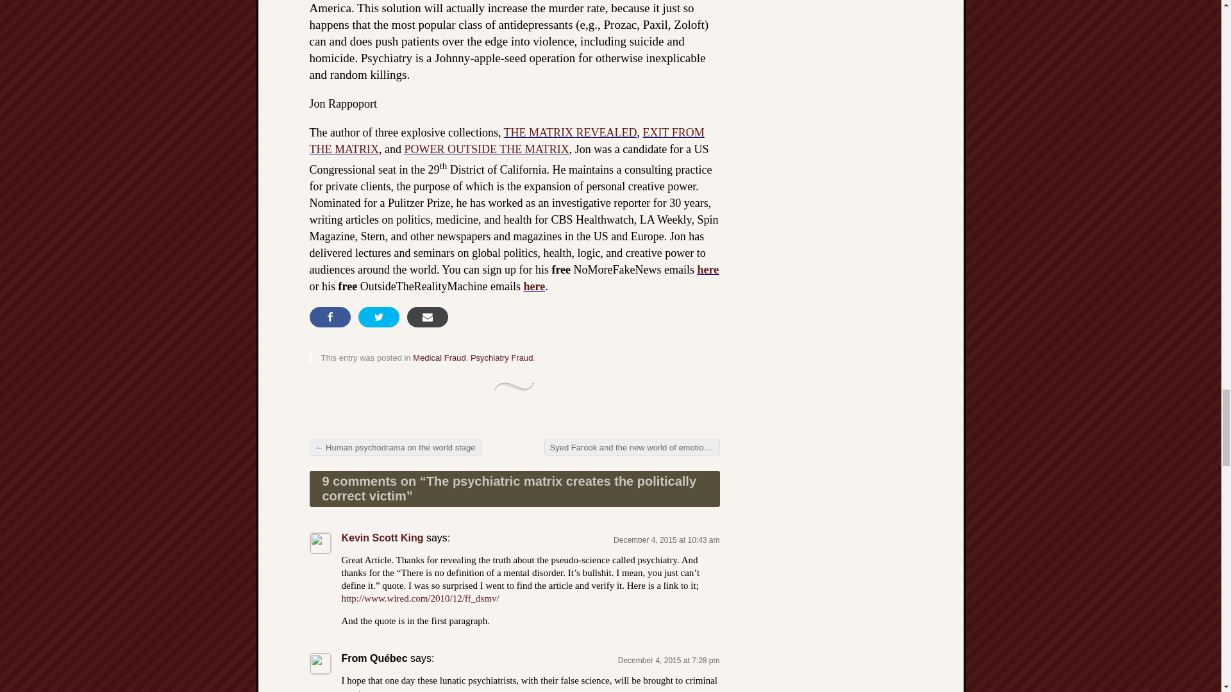 This screenshot has width=1231, height=692. I want to click on here, so click(708, 269).